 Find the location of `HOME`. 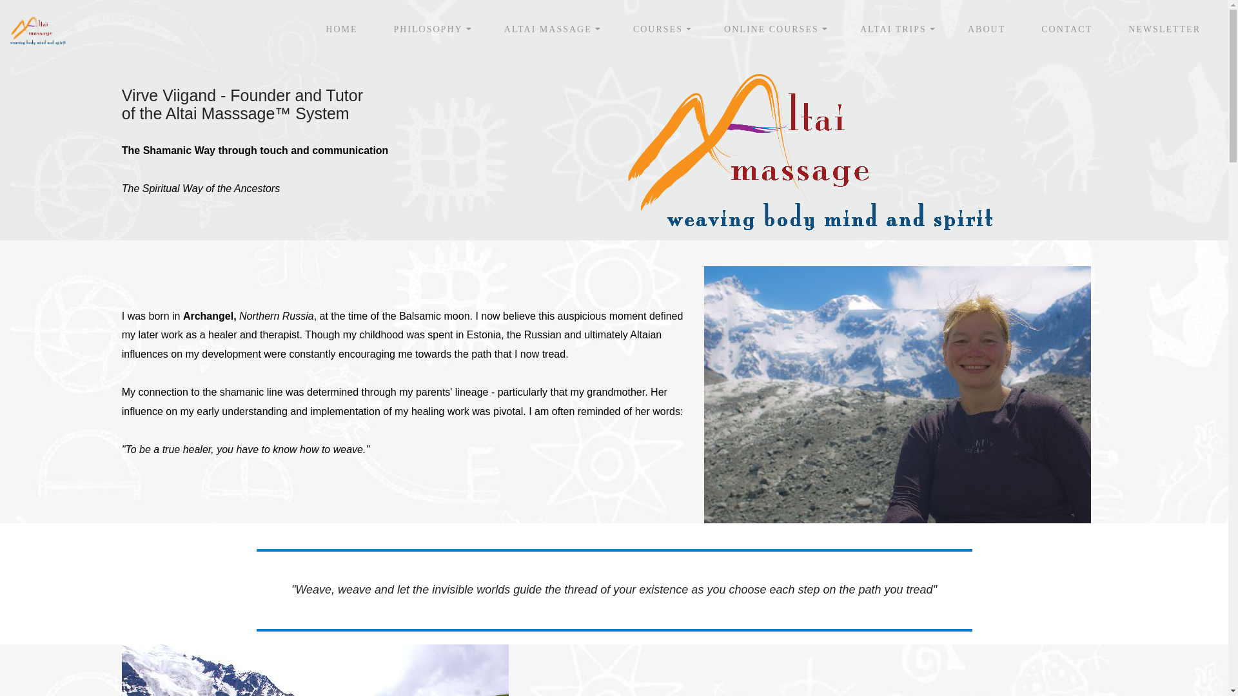

HOME is located at coordinates (341, 28).